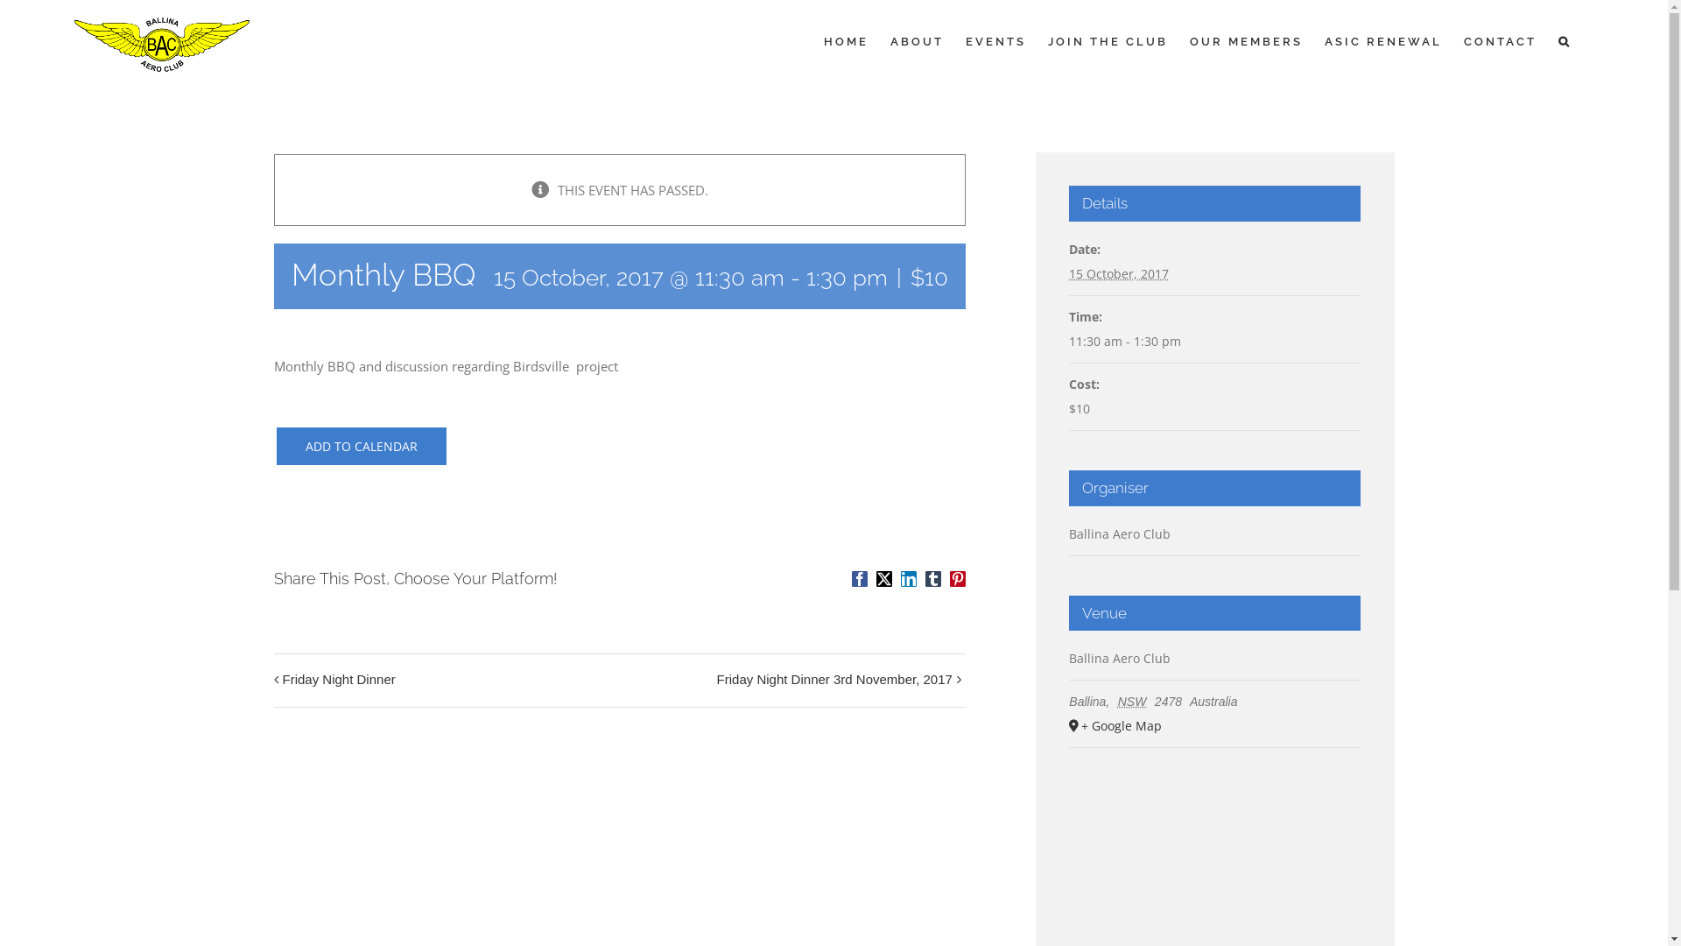 Image resolution: width=1681 pixels, height=946 pixels. I want to click on Twitter, so click(884, 579).